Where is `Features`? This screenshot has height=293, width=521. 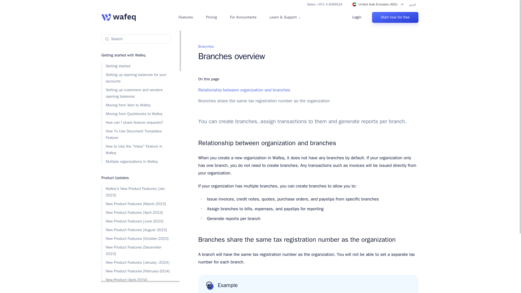 Features is located at coordinates (186, 17).